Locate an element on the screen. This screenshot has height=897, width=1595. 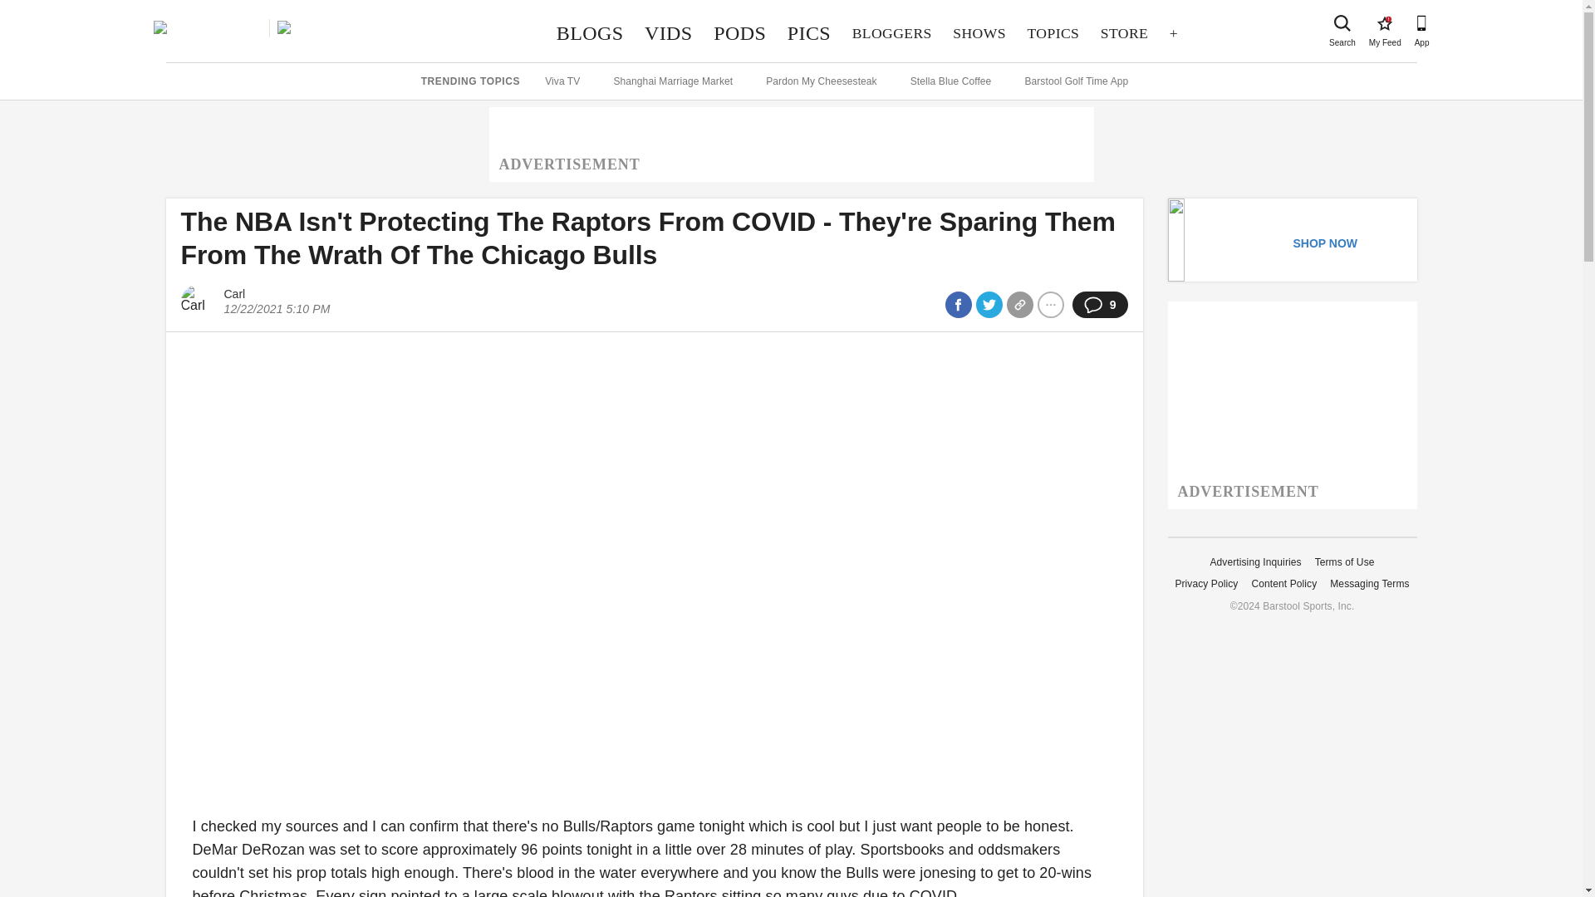
BLOGS is located at coordinates (1053, 33).